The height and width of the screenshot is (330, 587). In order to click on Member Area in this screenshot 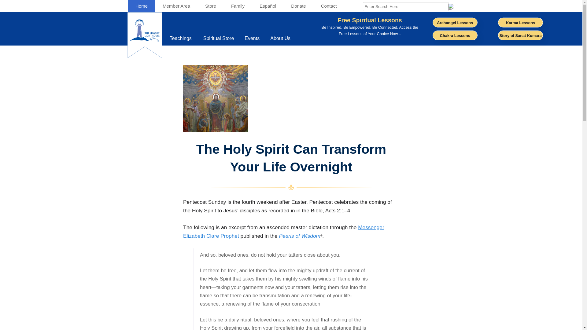, I will do `click(300, 38)`.